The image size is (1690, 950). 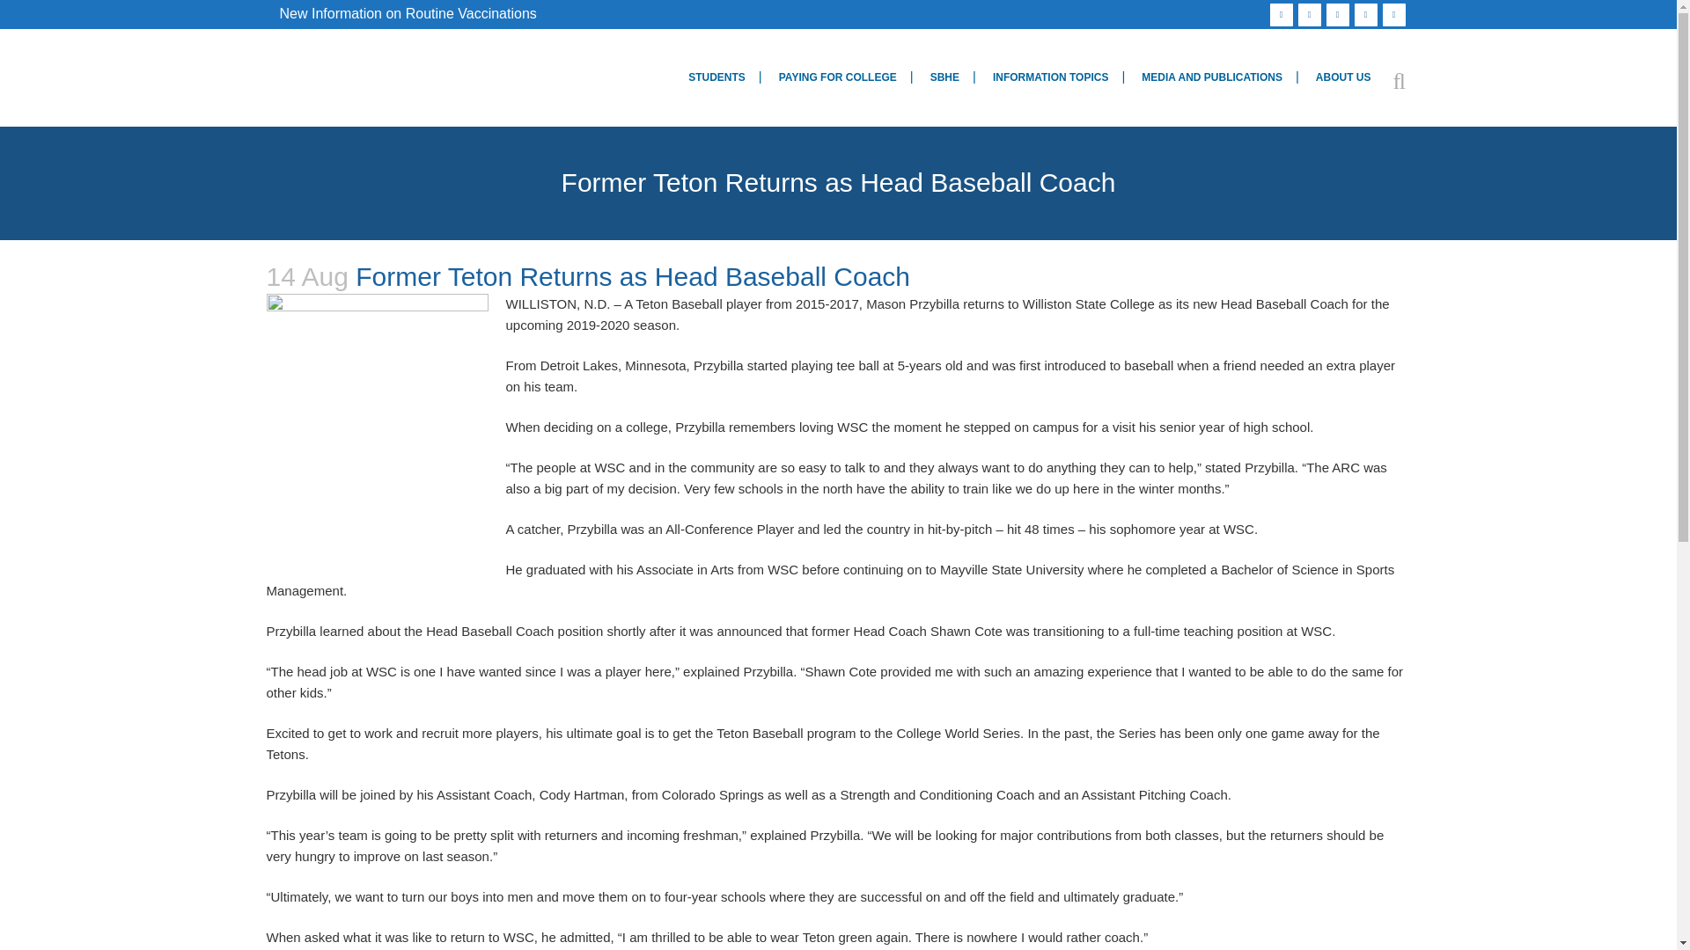 What do you see at coordinates (716, 77) in the screenshot?
I see `STUDENTS` at bounding box center [716, 77].